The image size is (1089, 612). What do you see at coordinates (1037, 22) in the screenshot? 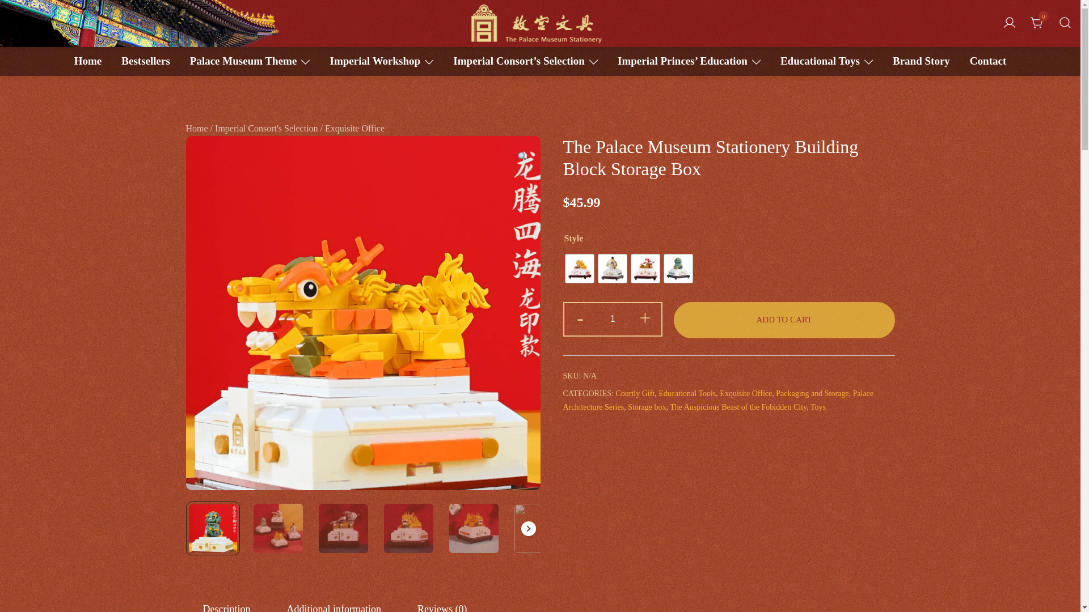
I see `View your shopping cart` at bounding box center [1037, 22].